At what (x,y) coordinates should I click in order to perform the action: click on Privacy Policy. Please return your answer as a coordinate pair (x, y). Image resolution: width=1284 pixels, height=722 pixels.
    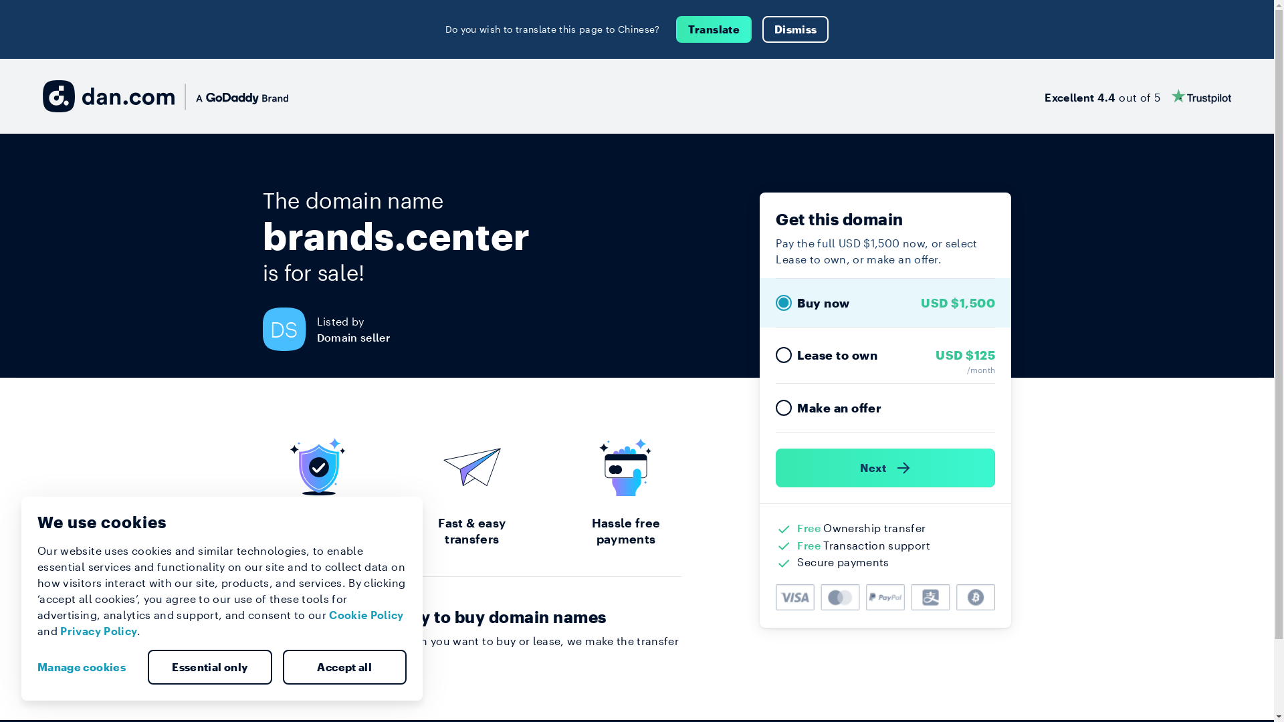
    Looking at the image, I should click on (99, 631).